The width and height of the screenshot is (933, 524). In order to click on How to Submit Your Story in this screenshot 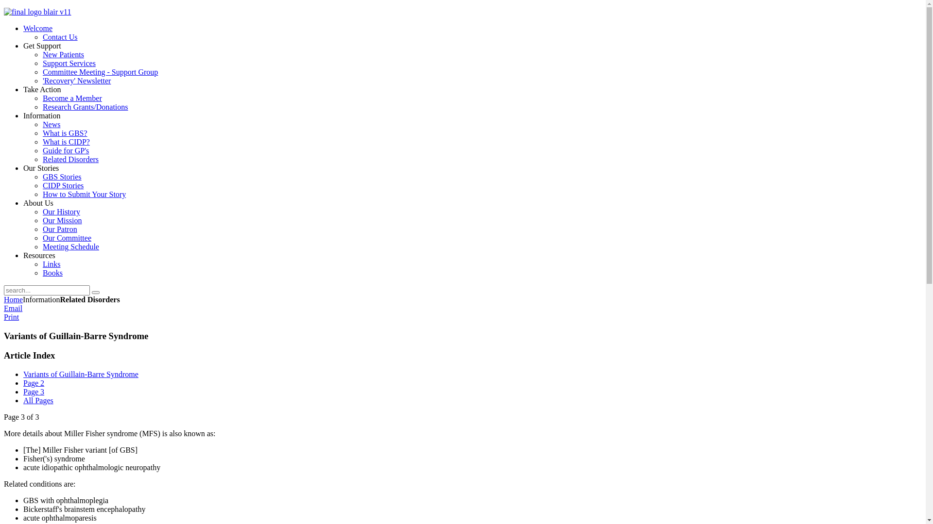, I will do `click(85, 194)`.